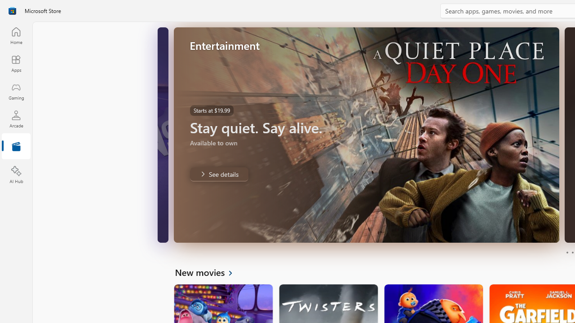  Describe the element at coordinates (567, 252) in the screenshot. I see `Page 1` at that location.